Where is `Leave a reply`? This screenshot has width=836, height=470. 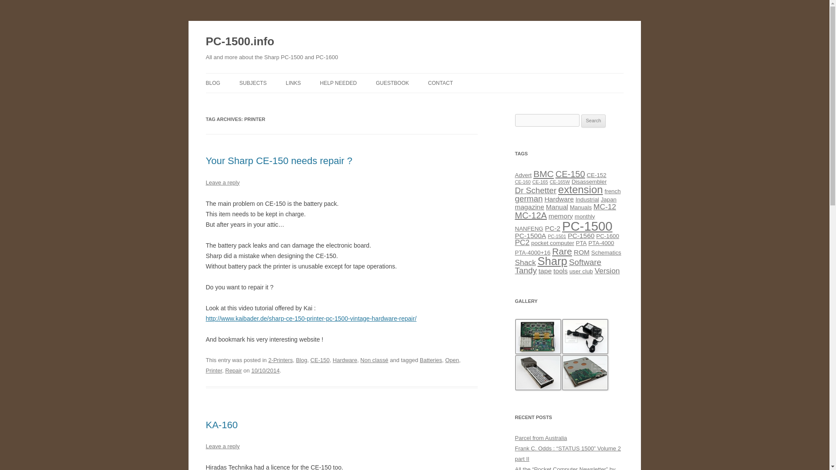 Leave a reply is located at coordinates (222, 446).